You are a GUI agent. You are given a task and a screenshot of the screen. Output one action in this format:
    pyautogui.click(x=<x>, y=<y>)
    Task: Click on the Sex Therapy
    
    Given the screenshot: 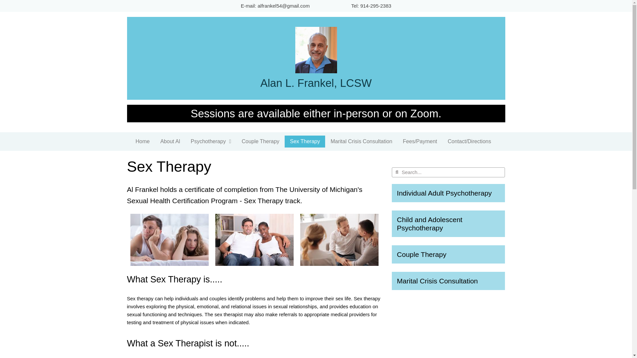 What is the action you would take?
    pyautogui.click(x=305, y=141)
    